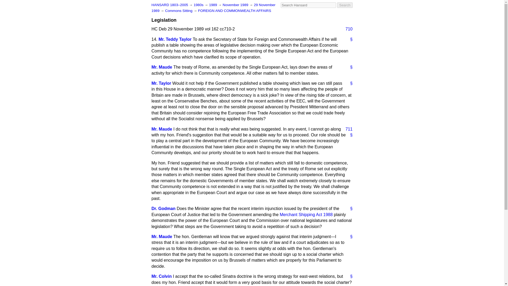  Describe the element at coordinates (349, 39) in the screenshot. I see `Link to this speech by Mr Teddy Taylor` at that location.